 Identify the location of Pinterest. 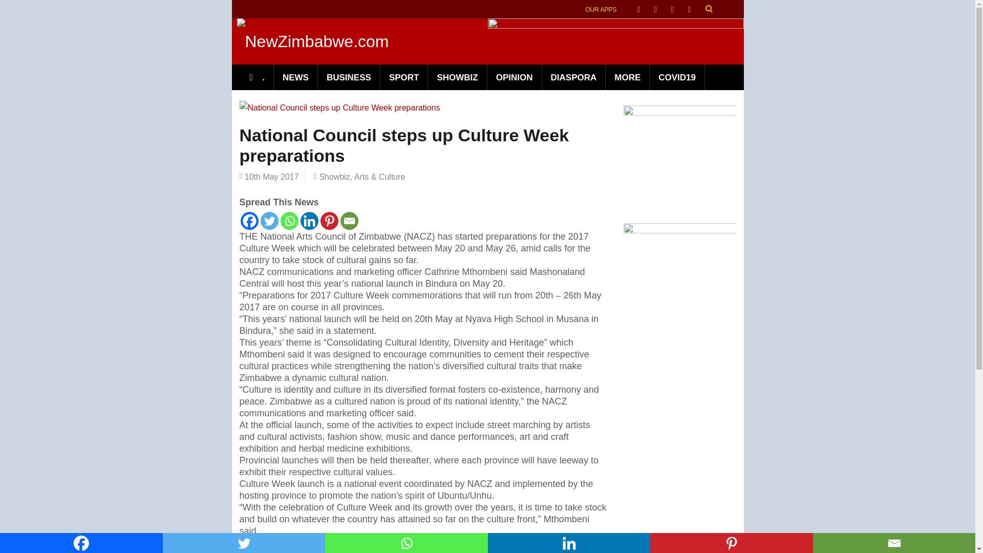
(329, 221).